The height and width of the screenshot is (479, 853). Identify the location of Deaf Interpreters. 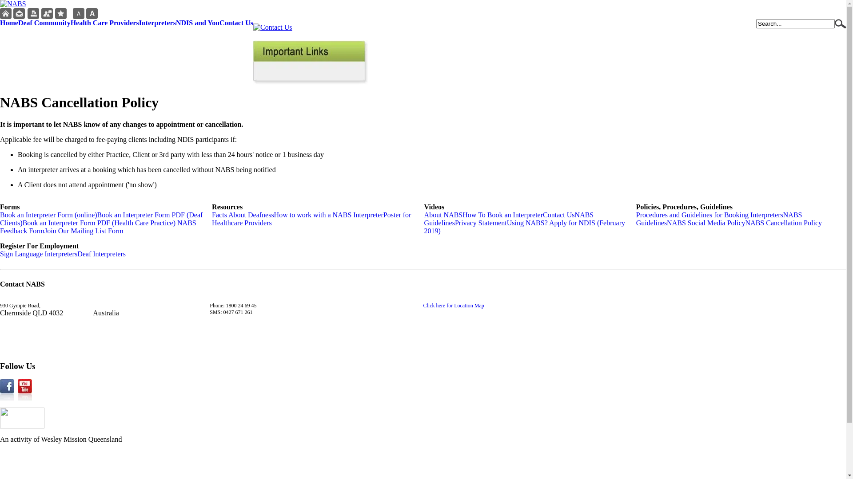
(101, 254).